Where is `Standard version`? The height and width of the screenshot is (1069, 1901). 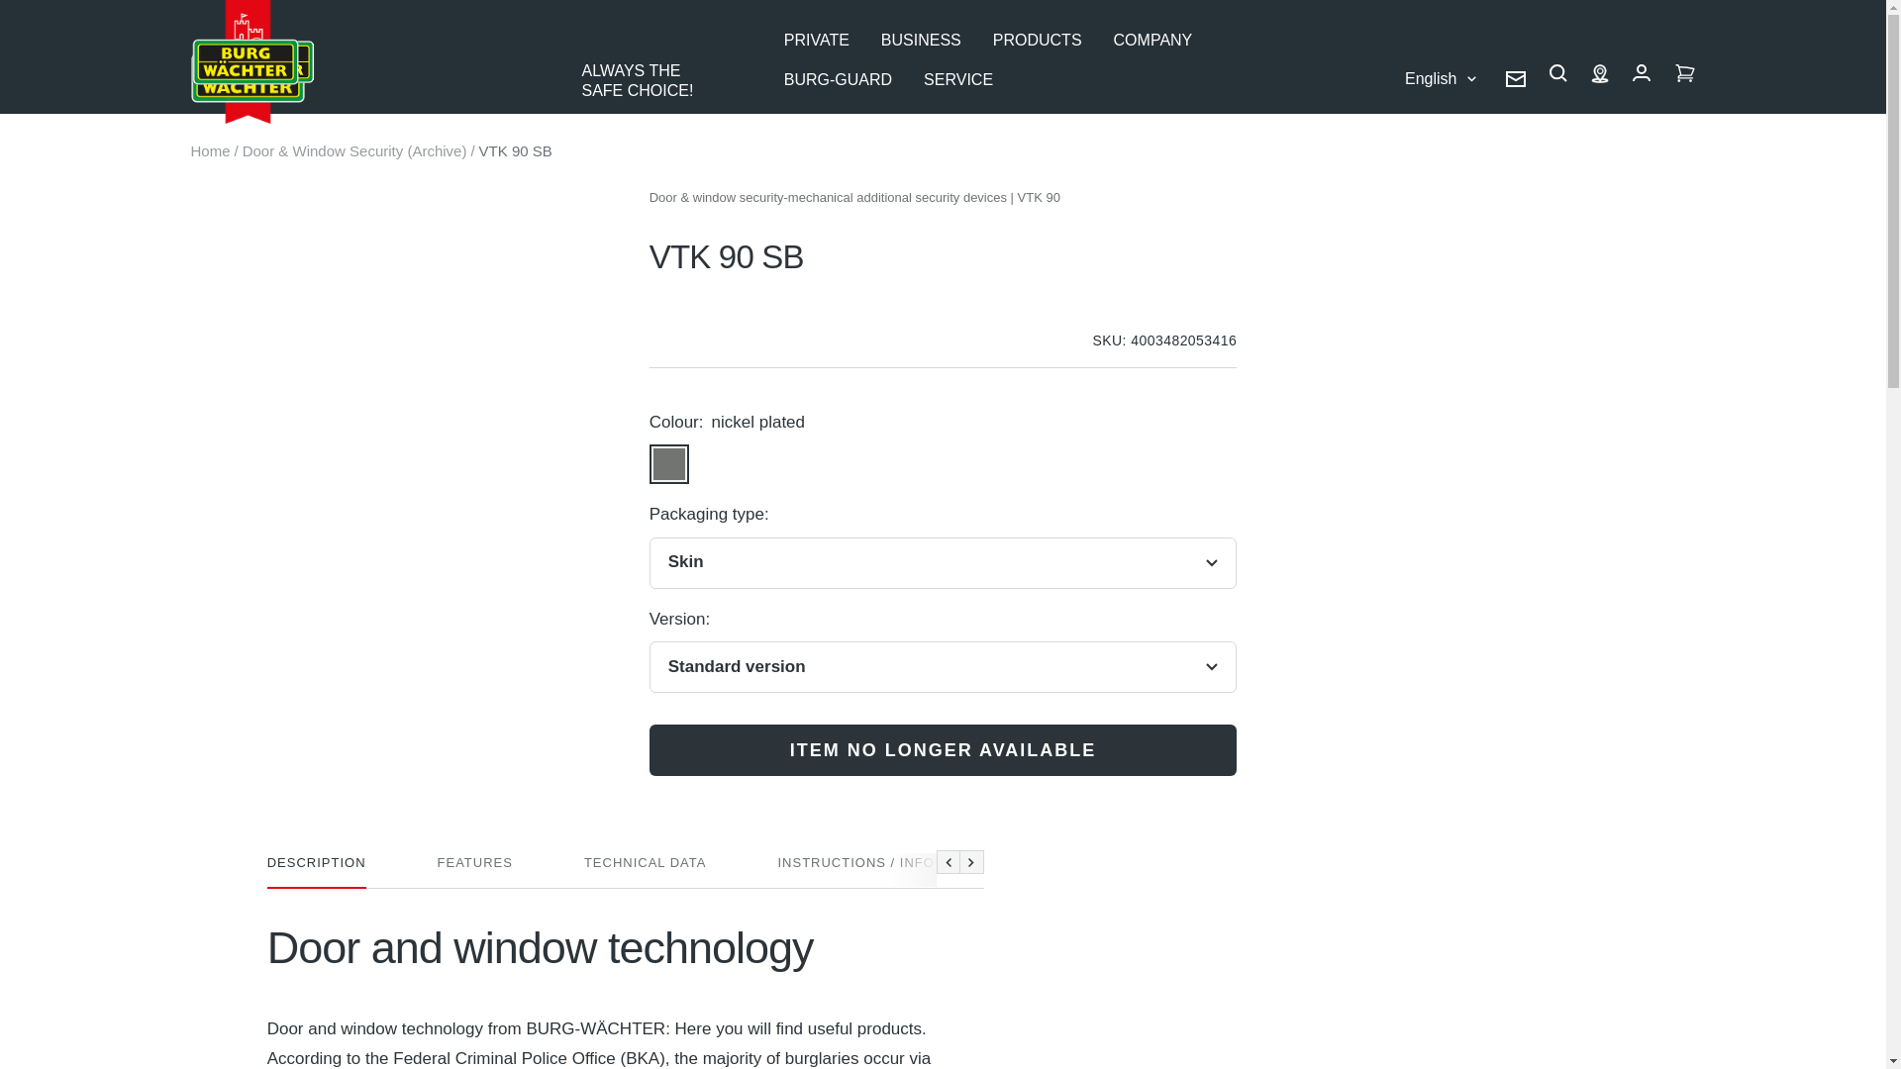 Standard version is located at coordinates (943, 723).